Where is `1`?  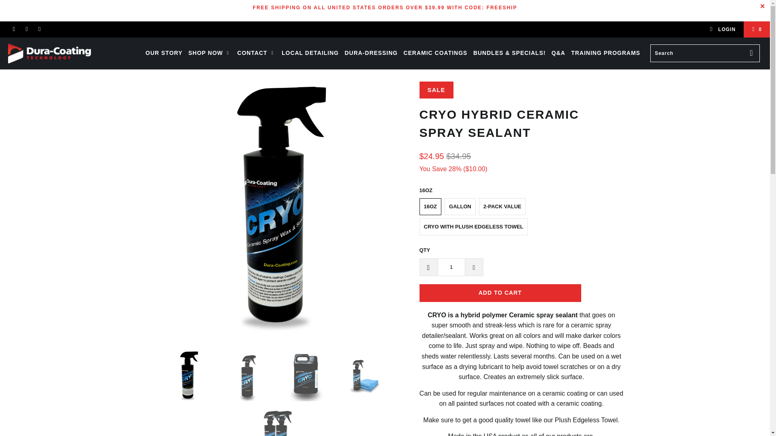 1 is located at coordinates (451, 267).